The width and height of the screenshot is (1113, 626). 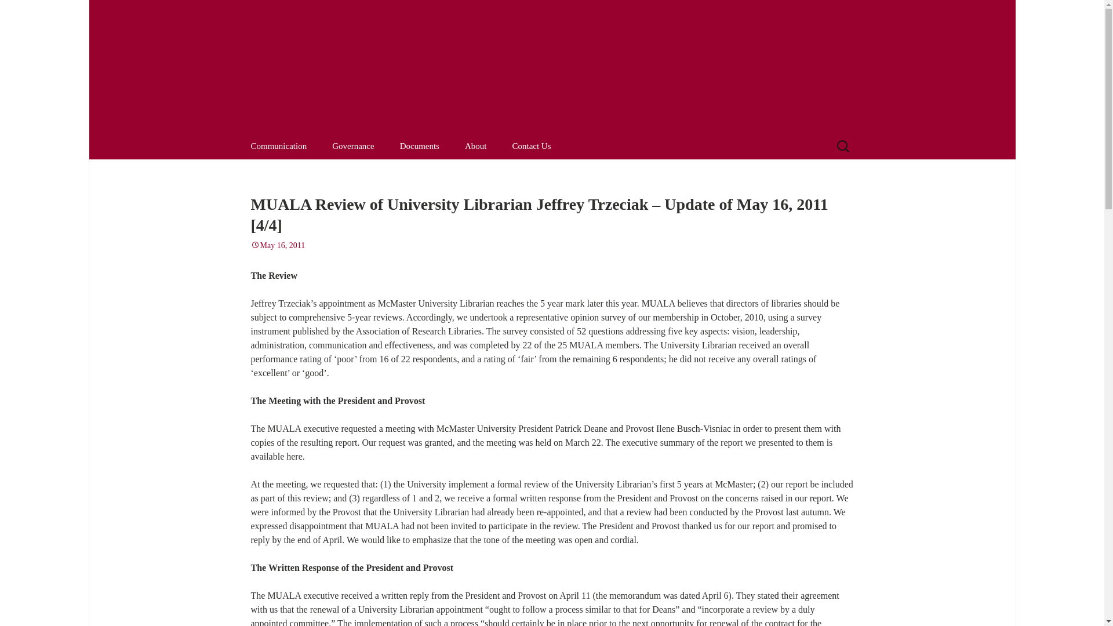 I want to click on MUALA, so click(x=352, y=146).